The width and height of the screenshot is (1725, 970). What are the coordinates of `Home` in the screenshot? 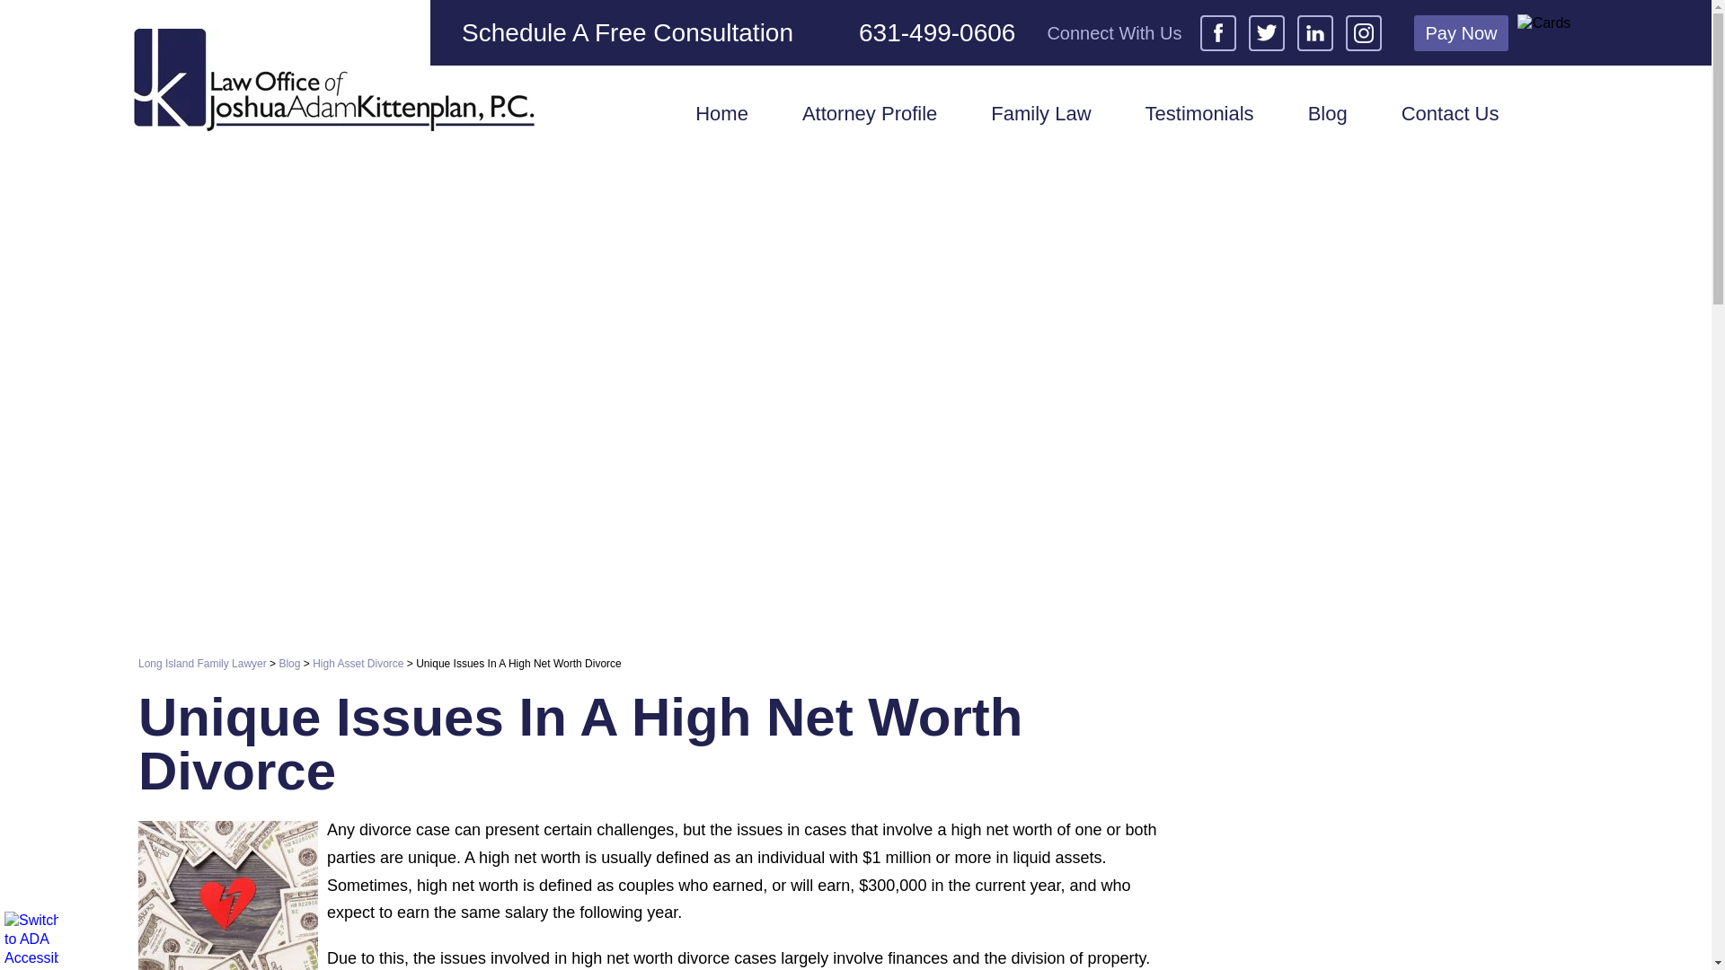 It's located at (721, 115).